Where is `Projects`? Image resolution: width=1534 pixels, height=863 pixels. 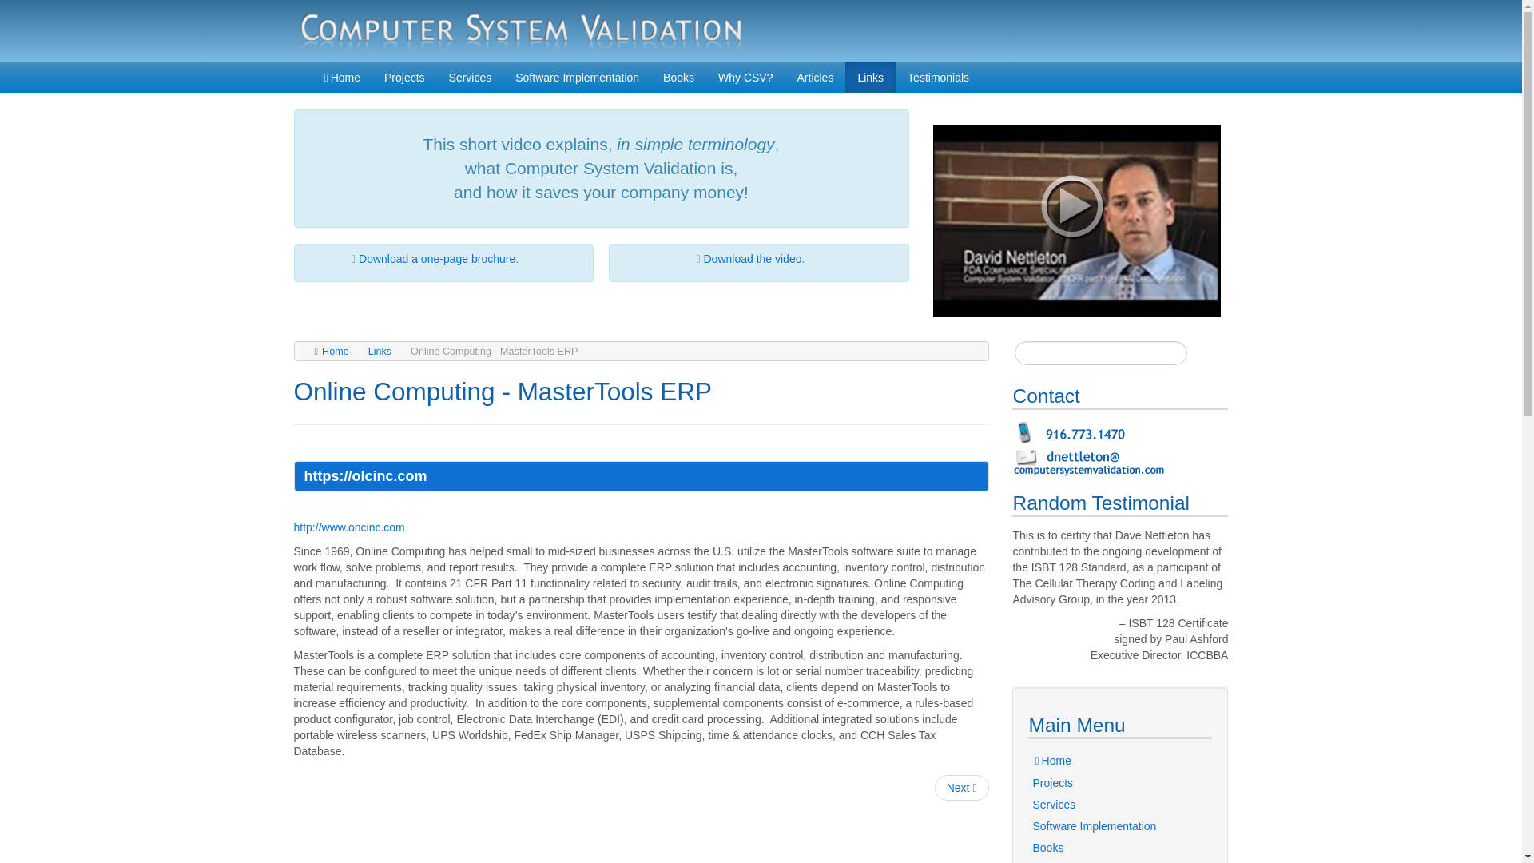
Projects is located at coordinates (404, 77).